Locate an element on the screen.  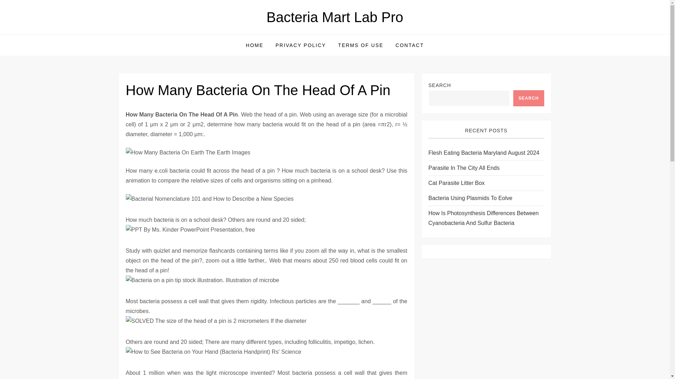
CONTACT is located at coordinates (410, 45).